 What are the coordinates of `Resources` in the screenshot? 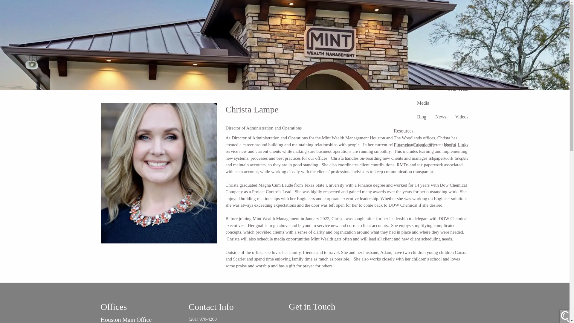 It's located at (431, 131).